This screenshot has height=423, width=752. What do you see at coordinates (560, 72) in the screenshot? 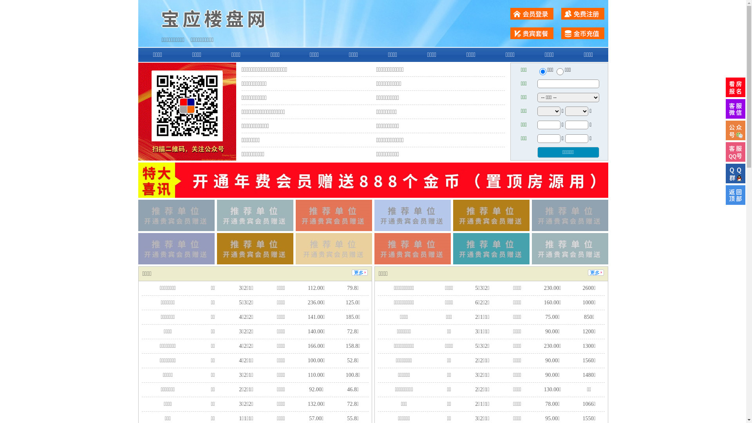
I see `chuzu` at bounding box center [560, 72].